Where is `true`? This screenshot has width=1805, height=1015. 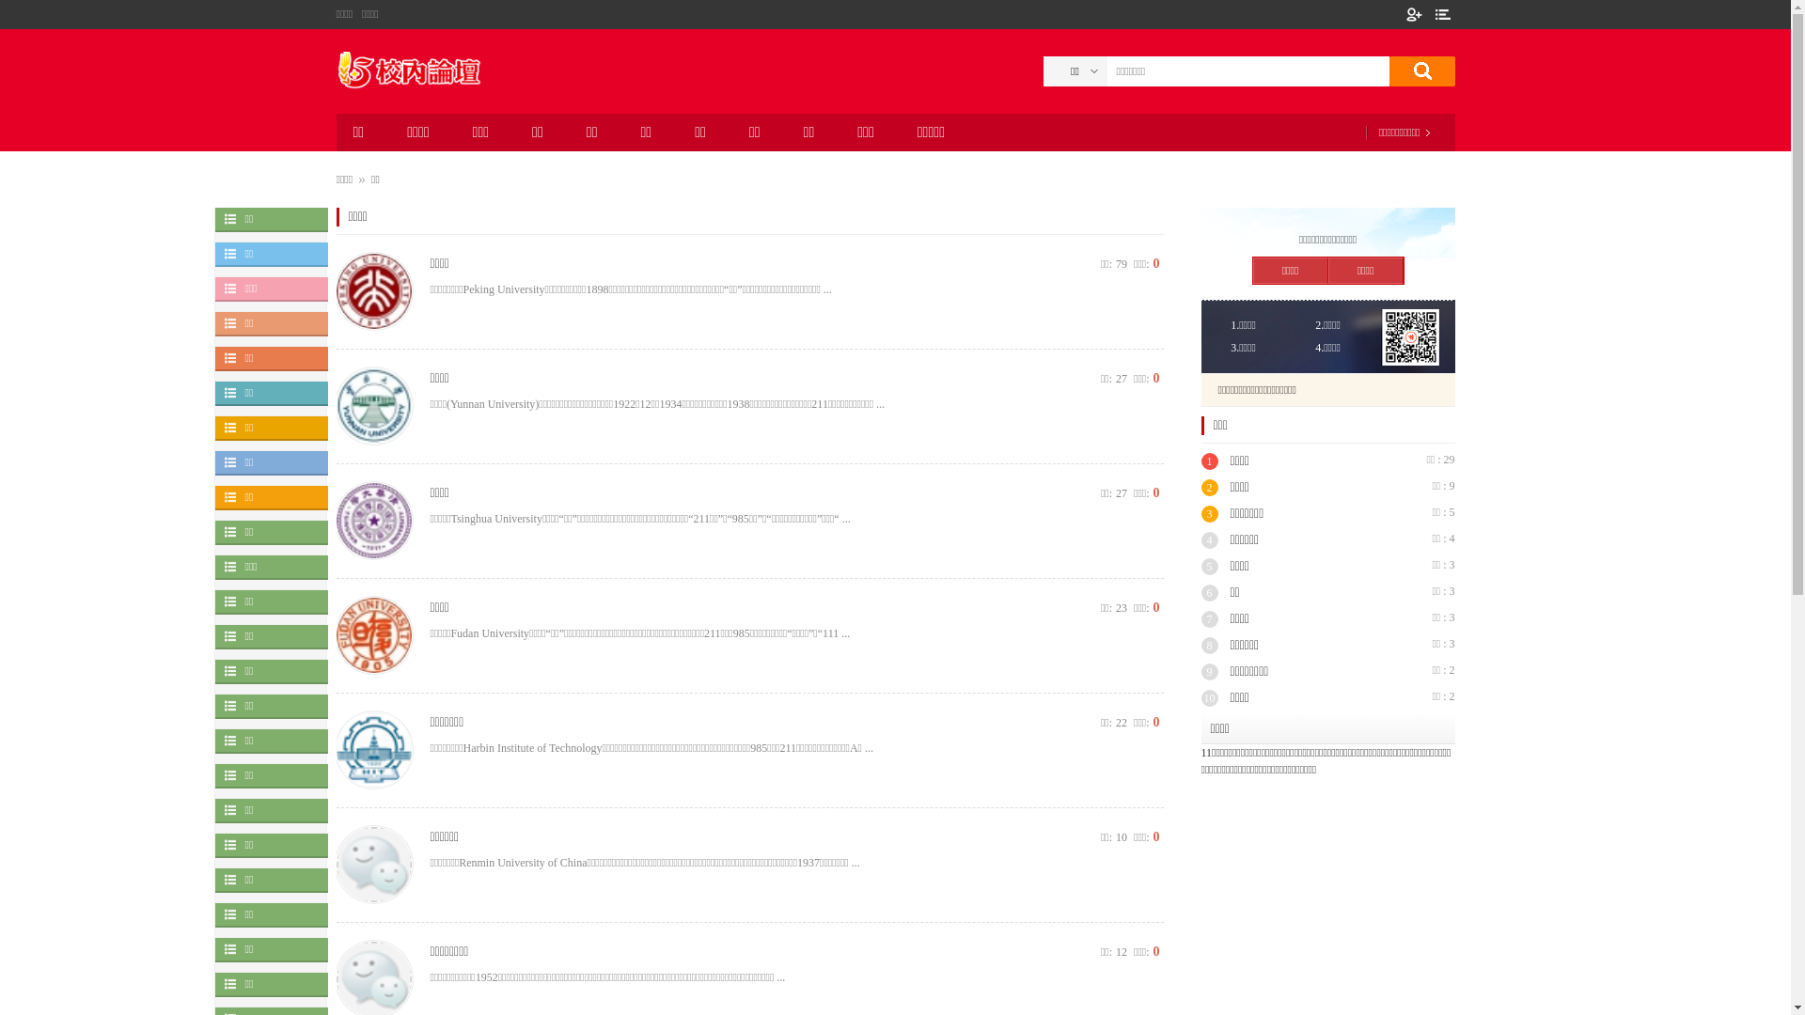
true is located at coordinates (1422, 71).